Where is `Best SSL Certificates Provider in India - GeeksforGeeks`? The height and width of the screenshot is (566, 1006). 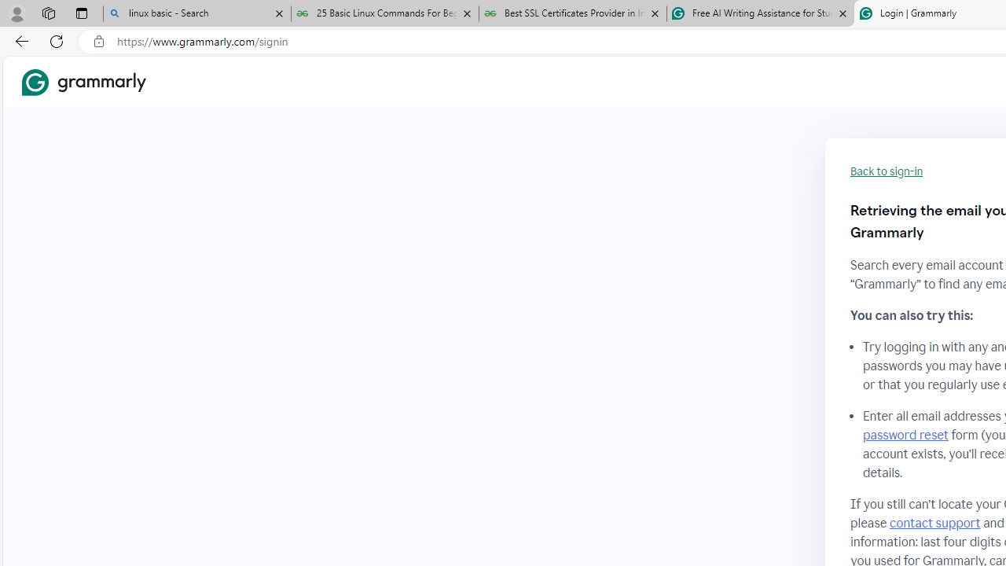
Best SSL Certificates Provider in India - GeeksforGeeks is located at coordinates (573, 14).